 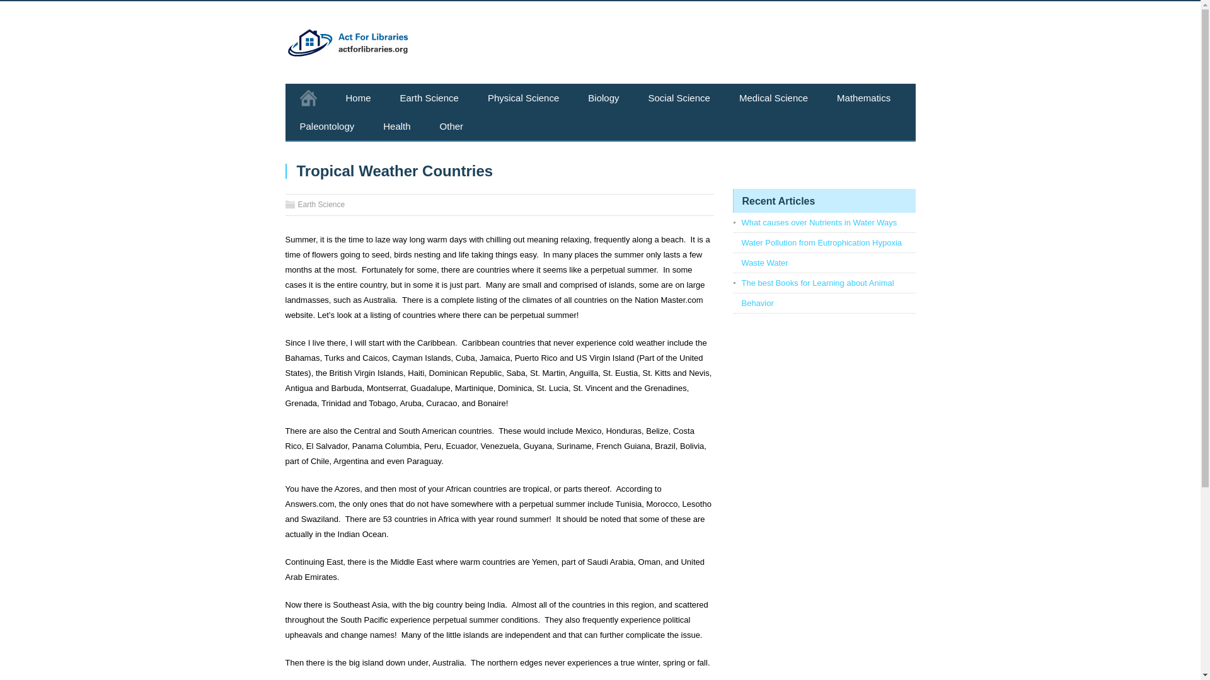 I want to click on Health, so click(x=396, y=126).